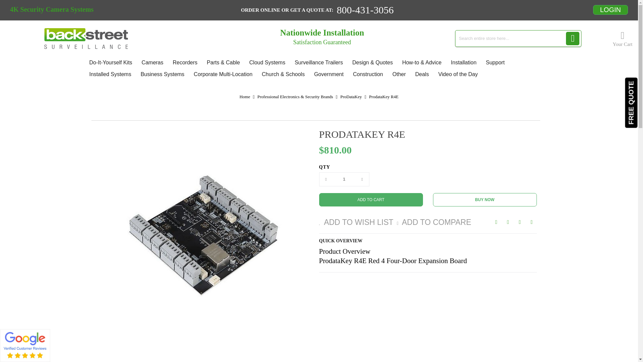  I want to click on Share on Facebook, so click(496, 222).